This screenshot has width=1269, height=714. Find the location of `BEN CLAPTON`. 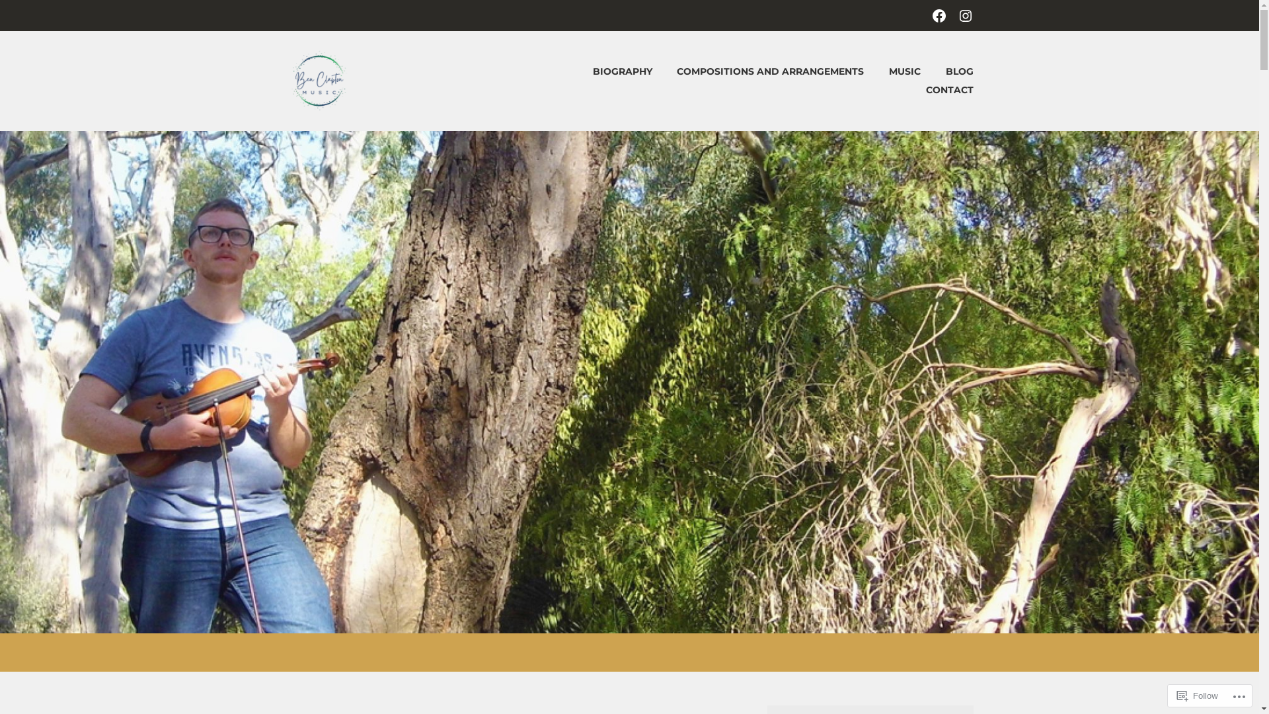

BEN CLAPTON is located at coordinates (461, 61).